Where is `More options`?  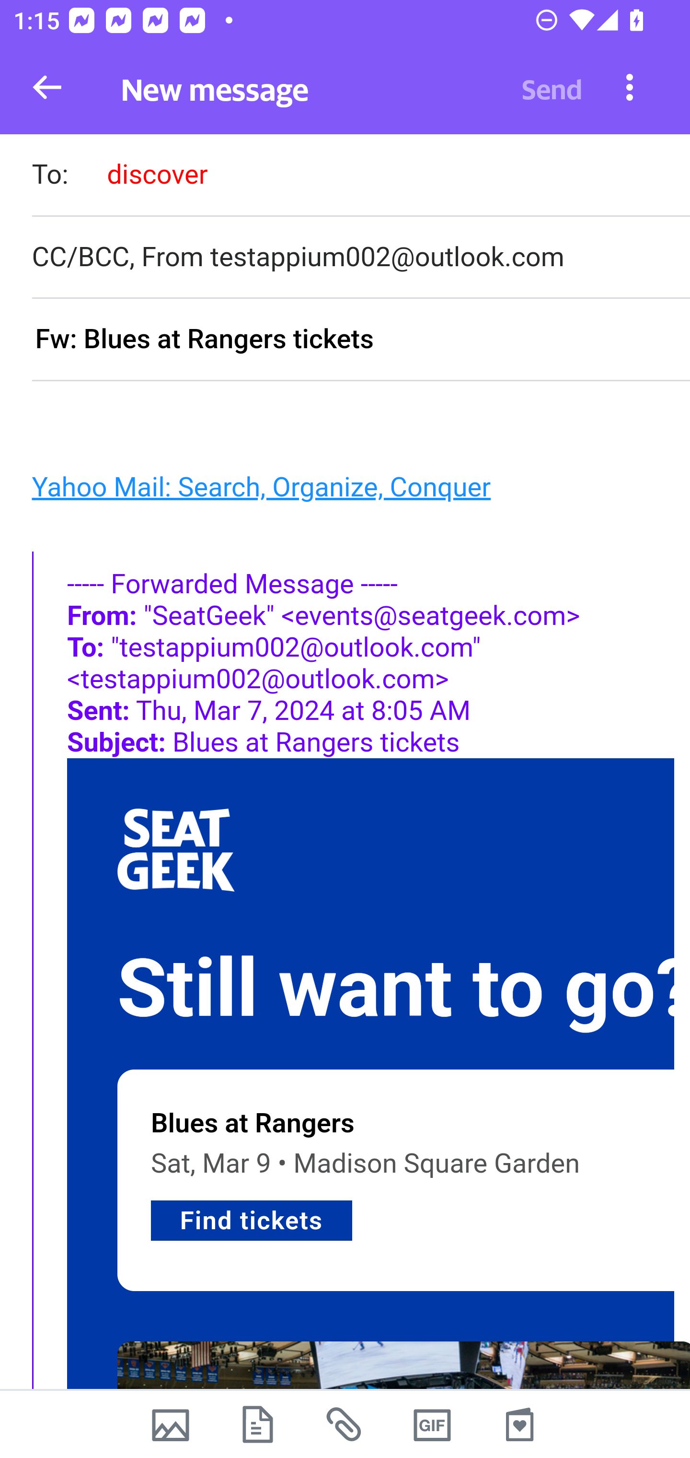 More options is located at coordinates (630, 86).